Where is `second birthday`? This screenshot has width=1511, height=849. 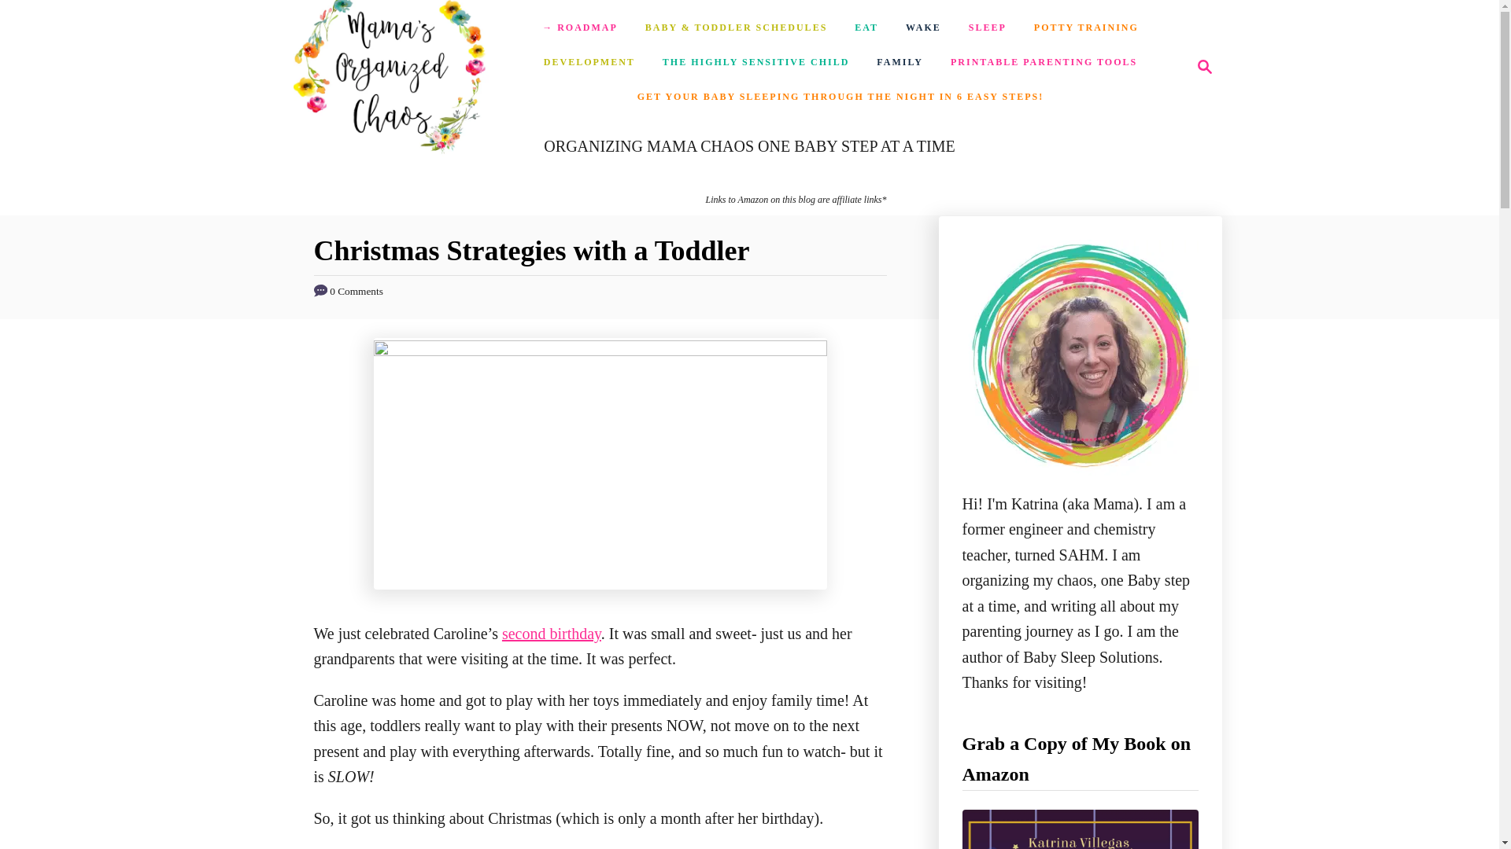 second birthday is located at coordinates (755, 63).